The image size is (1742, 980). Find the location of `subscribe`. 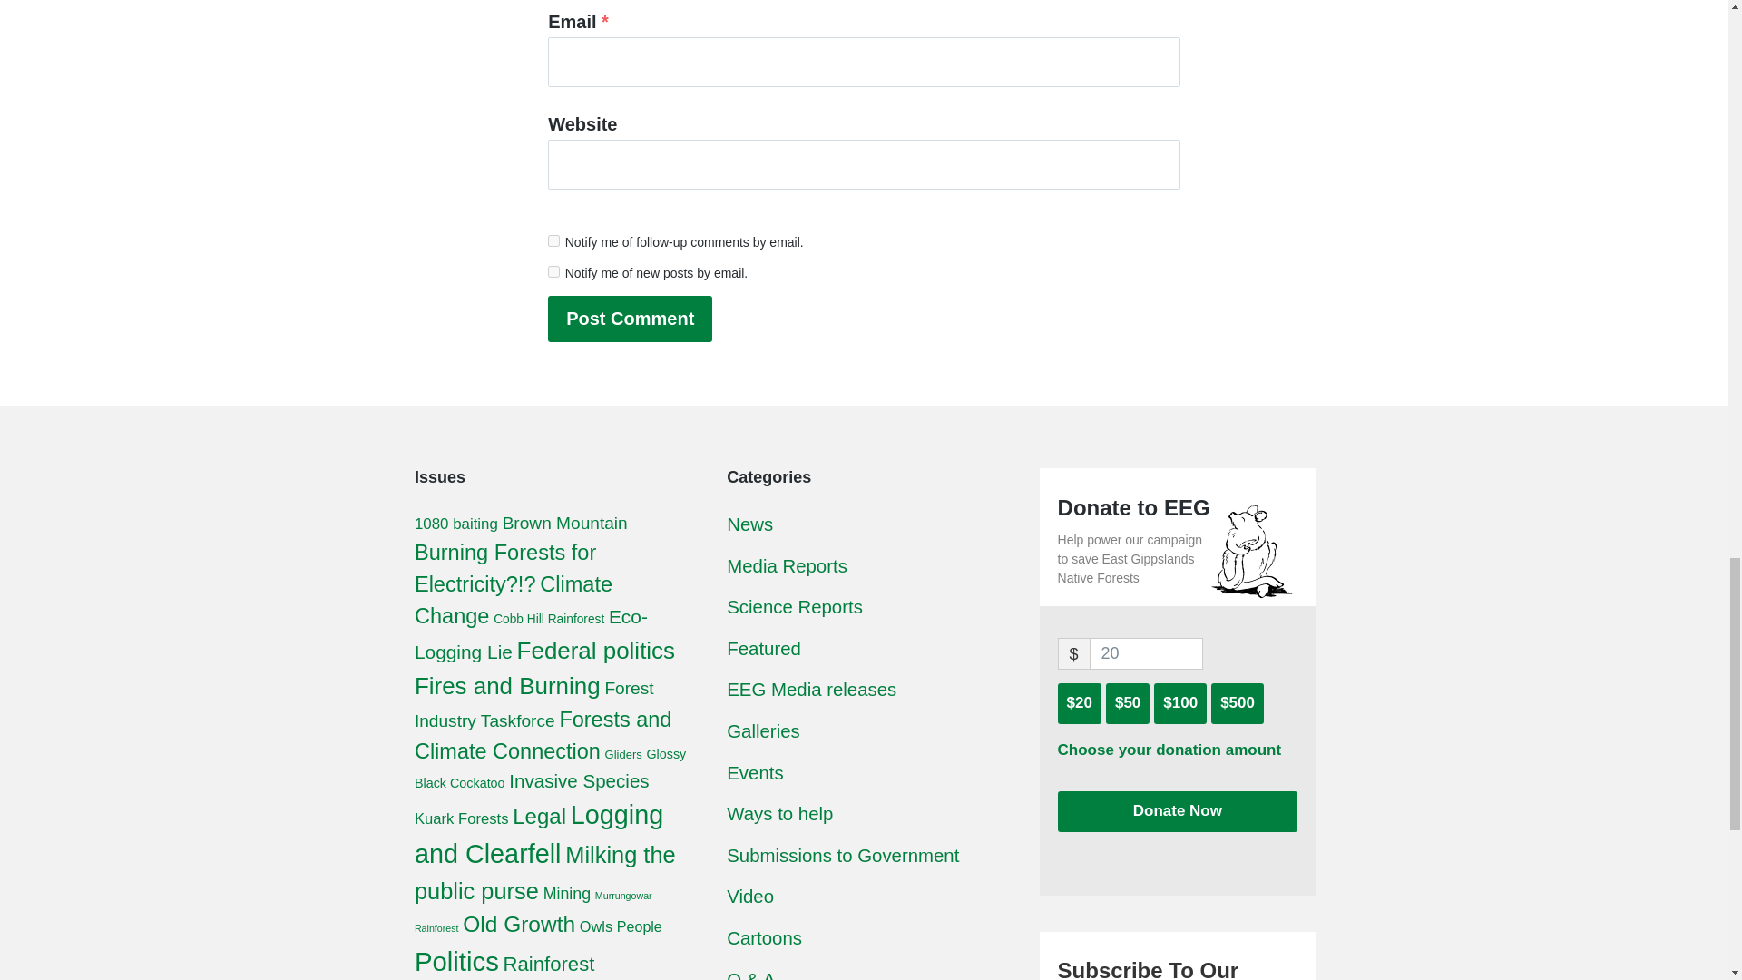

subscribe is located at coordinates (553, 241).